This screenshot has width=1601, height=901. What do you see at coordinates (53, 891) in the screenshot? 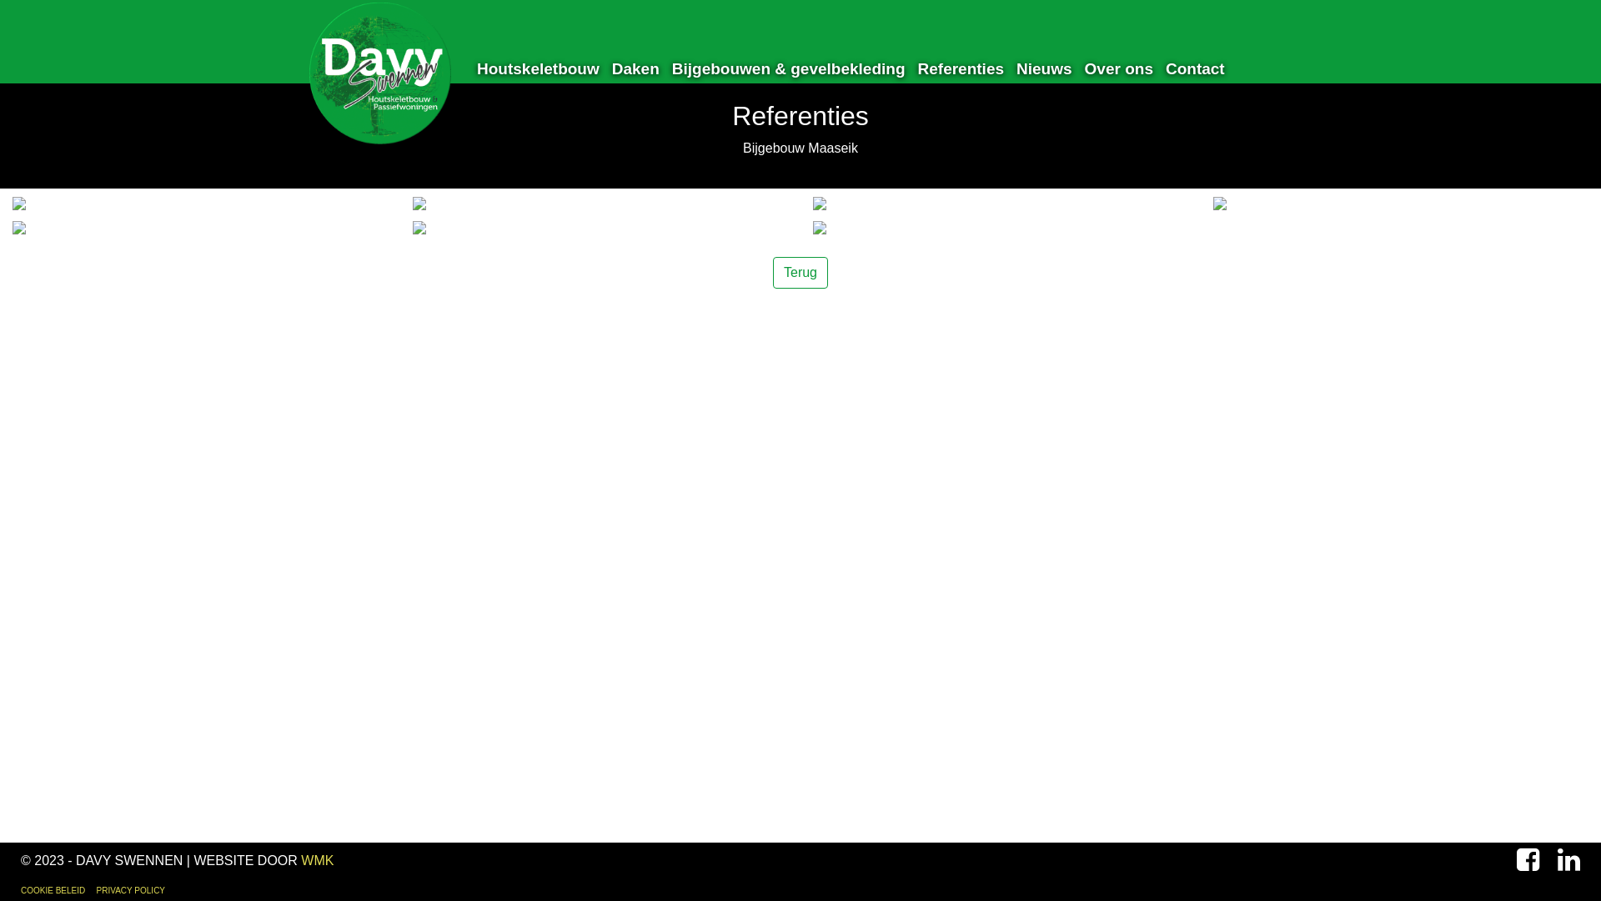
I see `COOKIE BELEID` at bounding box center [53, 891].